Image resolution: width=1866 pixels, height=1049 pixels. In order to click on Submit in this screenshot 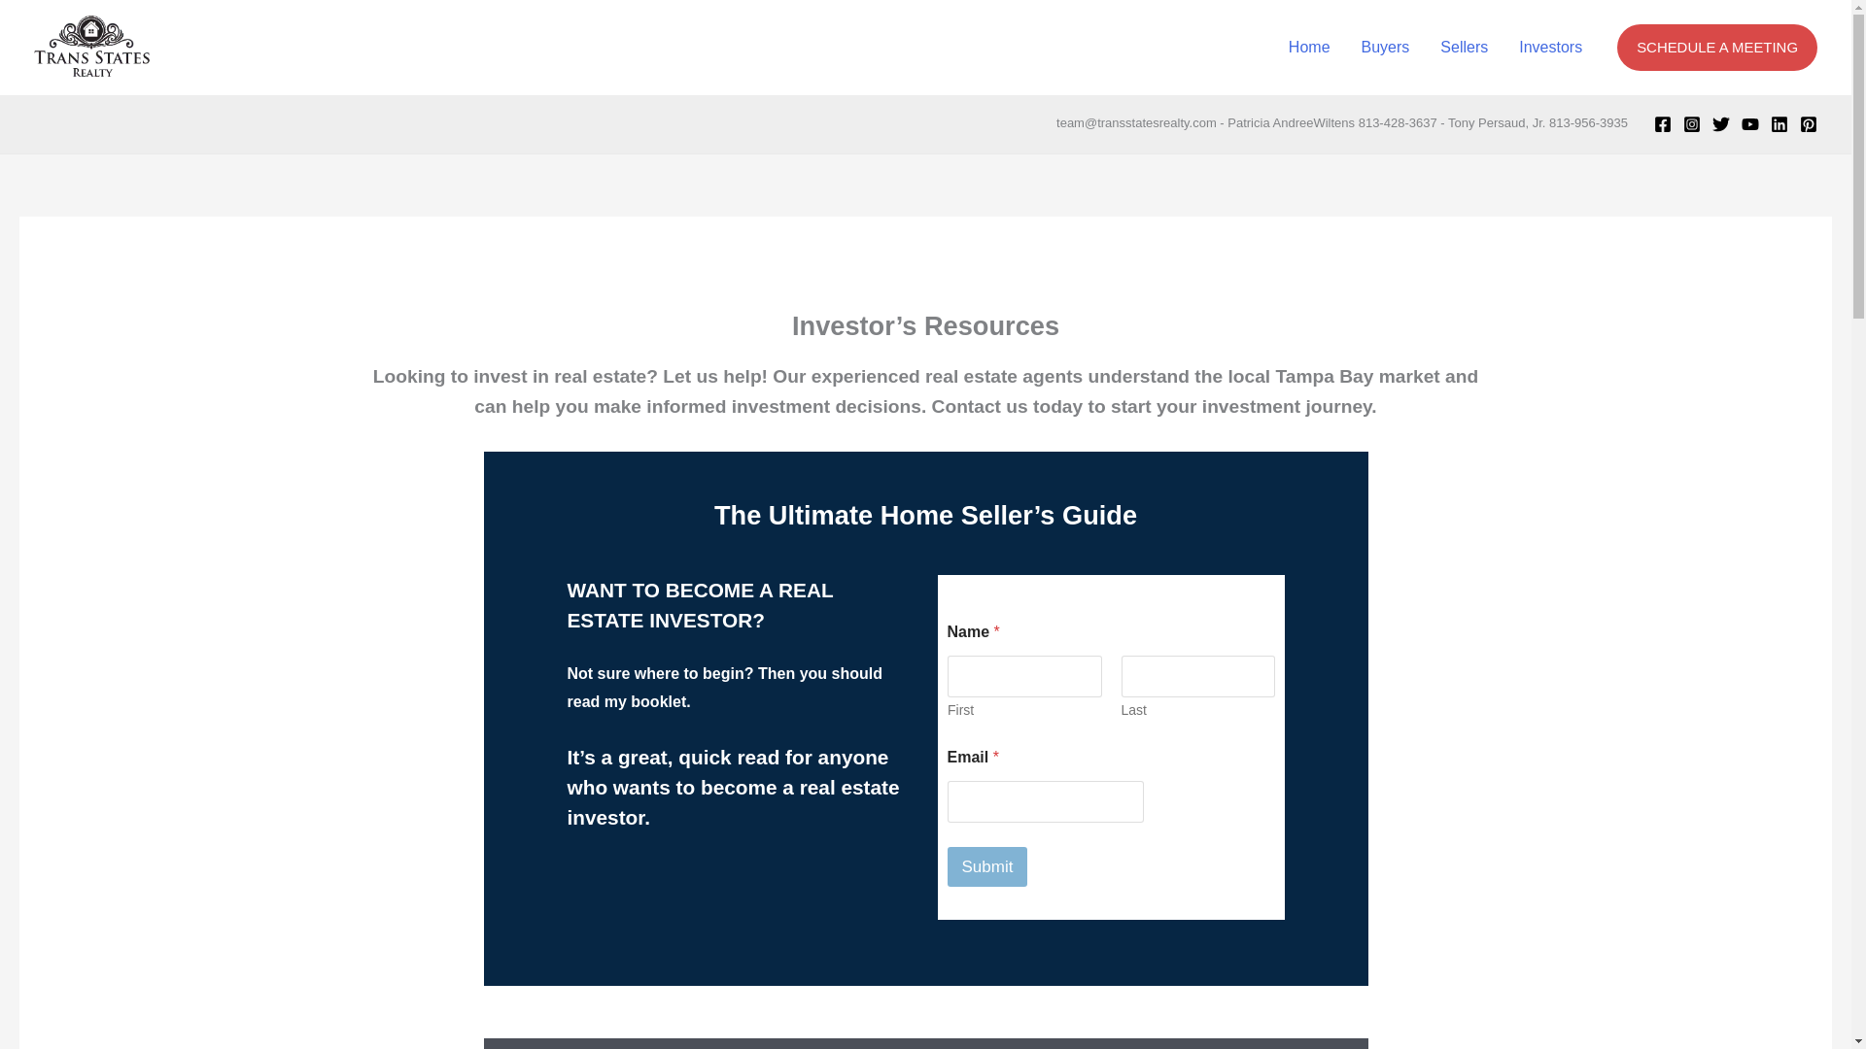, I will do `click(986, 866)`.